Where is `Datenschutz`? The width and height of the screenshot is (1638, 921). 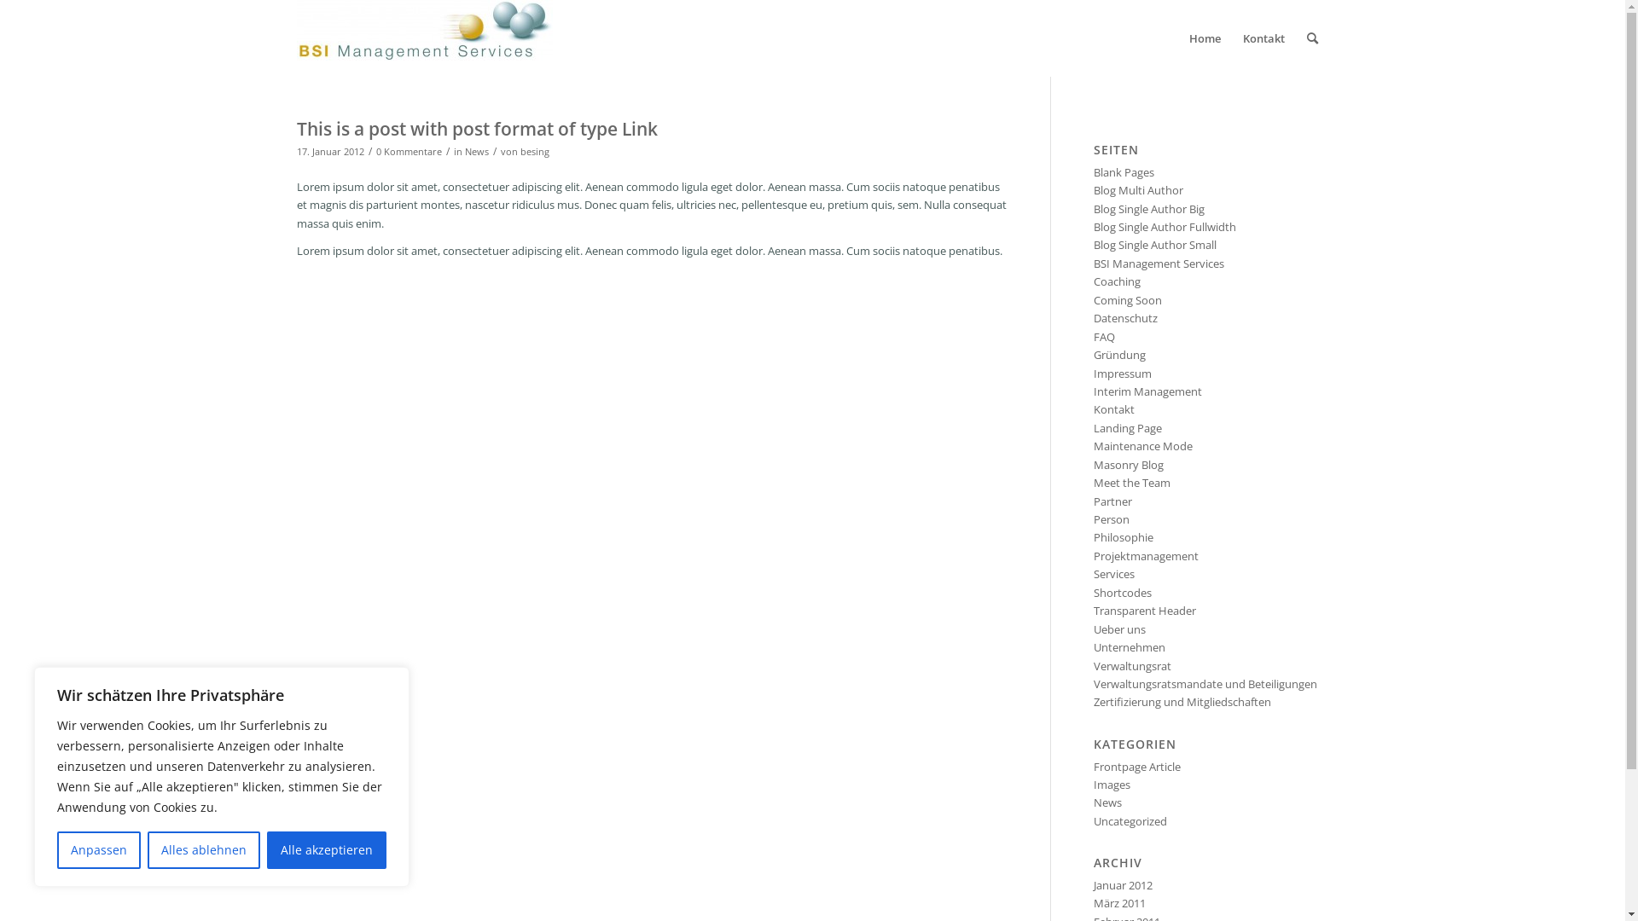 Datenschutz is located at coordinates (1126, 318).